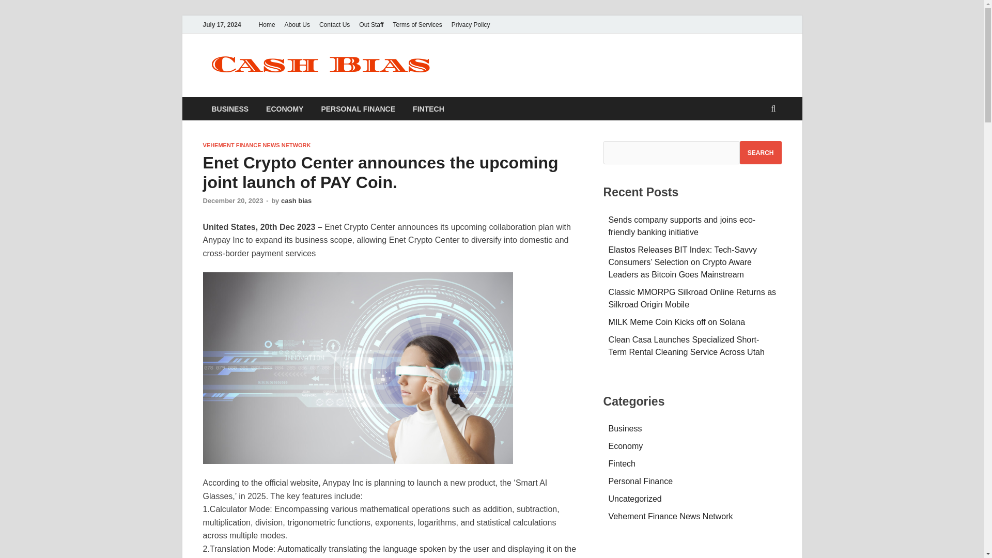  What do you see at coordinates (371, 24) in the screenshot?
I see `Out Staff` at bounding box center [371, 24].